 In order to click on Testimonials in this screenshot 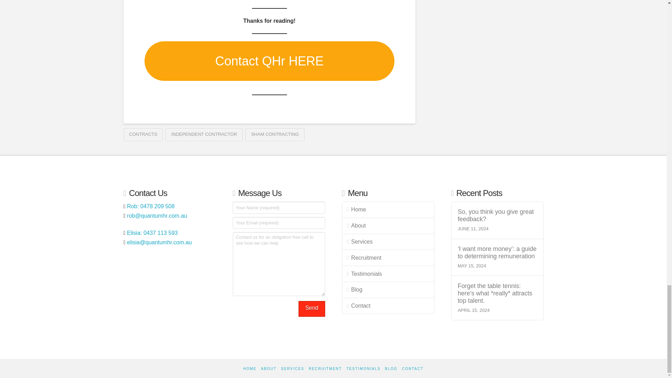, I will do `click(388, 274)`.